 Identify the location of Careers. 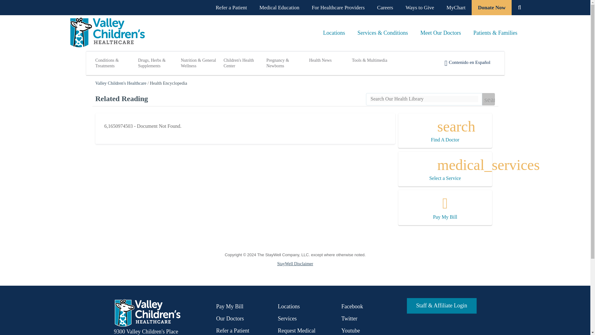
(385, 7).